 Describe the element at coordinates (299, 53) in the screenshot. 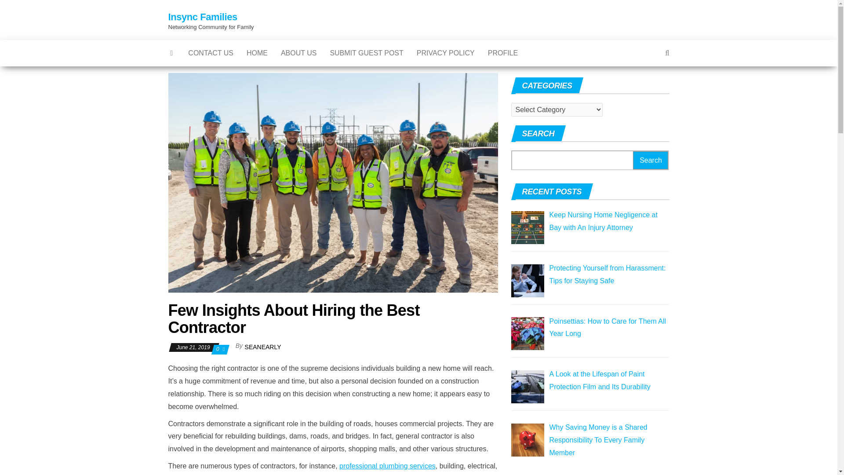

I see `ABOUT US` at that location.